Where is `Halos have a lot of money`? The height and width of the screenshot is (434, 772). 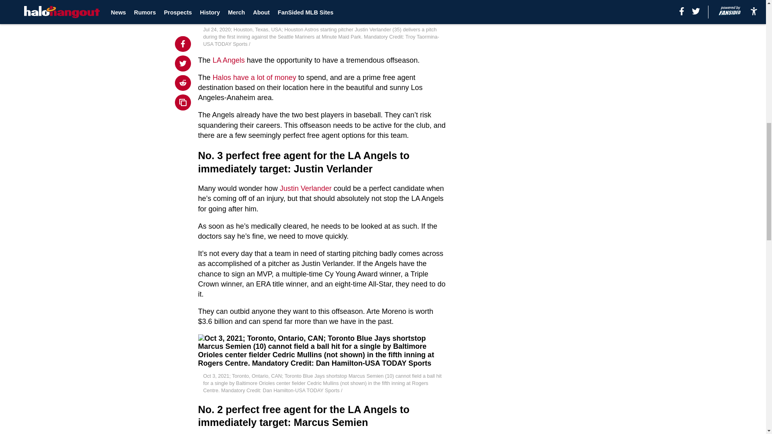
Halos have a lot of money is located at coordinates (255, 77).